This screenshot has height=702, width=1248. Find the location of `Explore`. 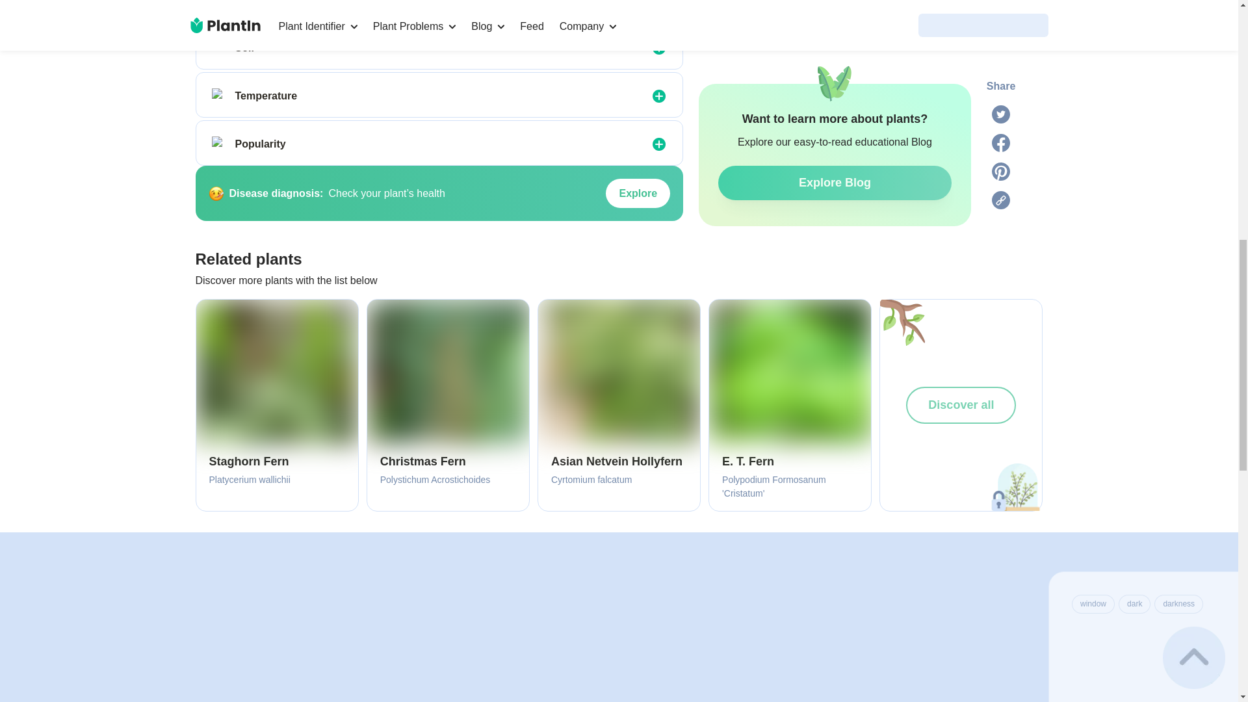

Explore is located at coordinates (638, 194).